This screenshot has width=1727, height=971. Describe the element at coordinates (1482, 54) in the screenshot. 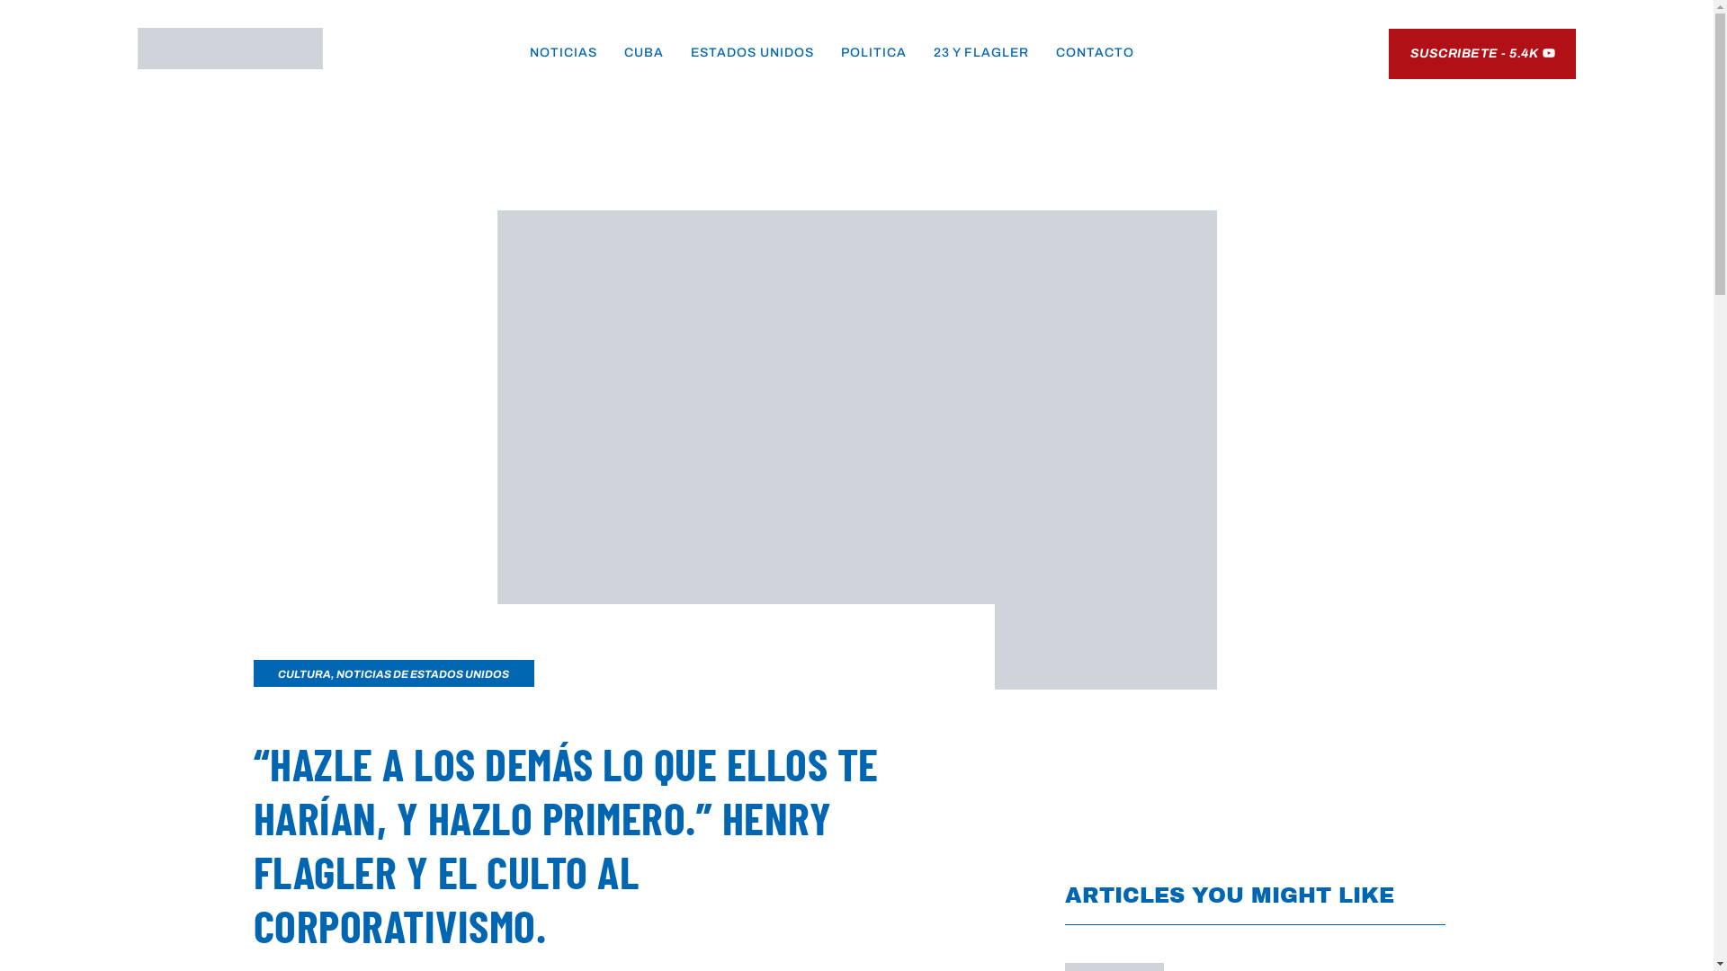

I see `SUSCRIBETE - 5.4K` at that location.